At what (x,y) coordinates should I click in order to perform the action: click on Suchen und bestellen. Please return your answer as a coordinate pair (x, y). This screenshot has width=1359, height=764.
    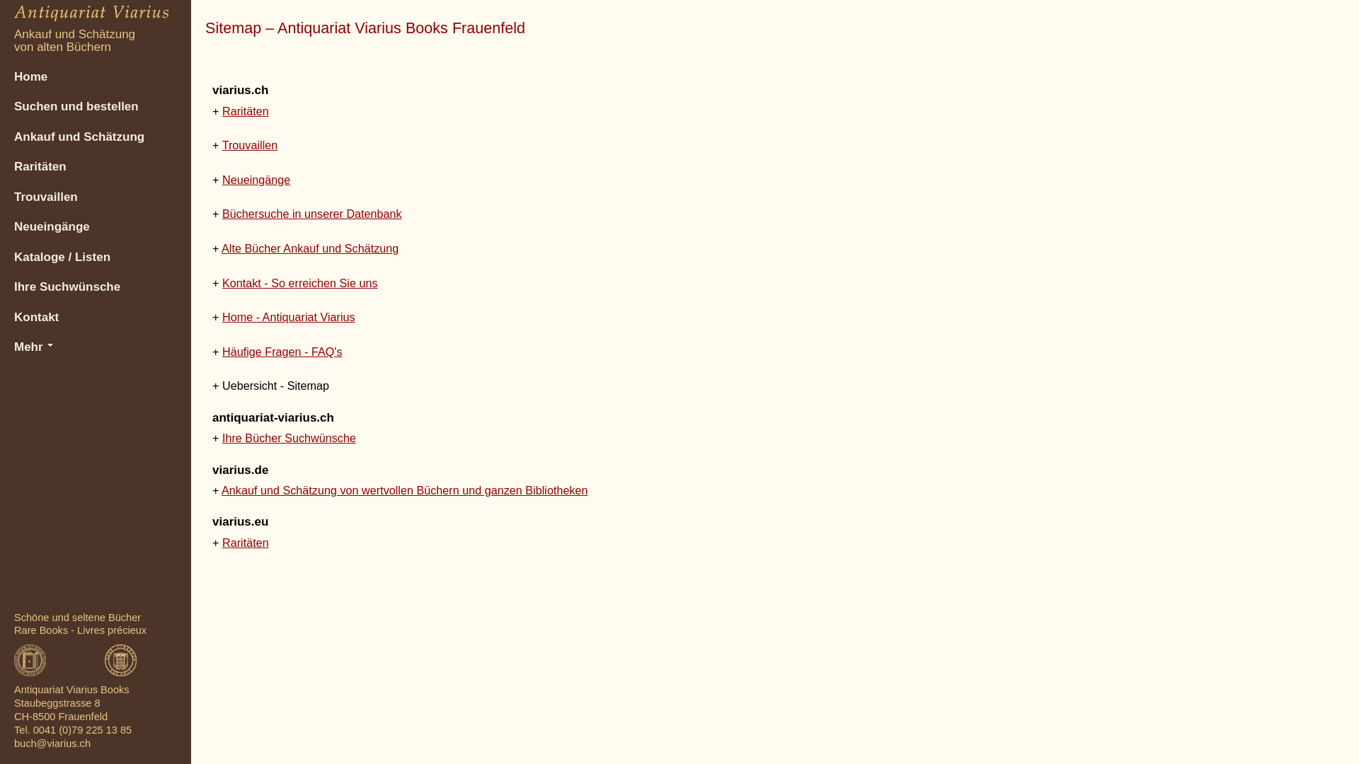
    Looking at the image, I should click on (96, 113).